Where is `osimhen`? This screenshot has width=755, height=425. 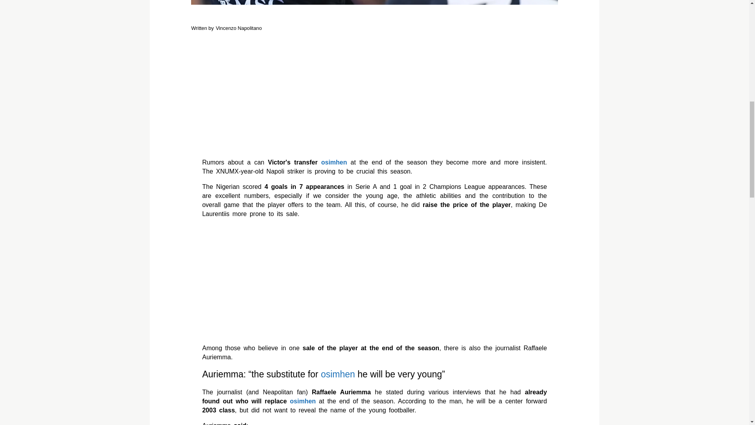 osimhen is located at coordinates (338, 375).